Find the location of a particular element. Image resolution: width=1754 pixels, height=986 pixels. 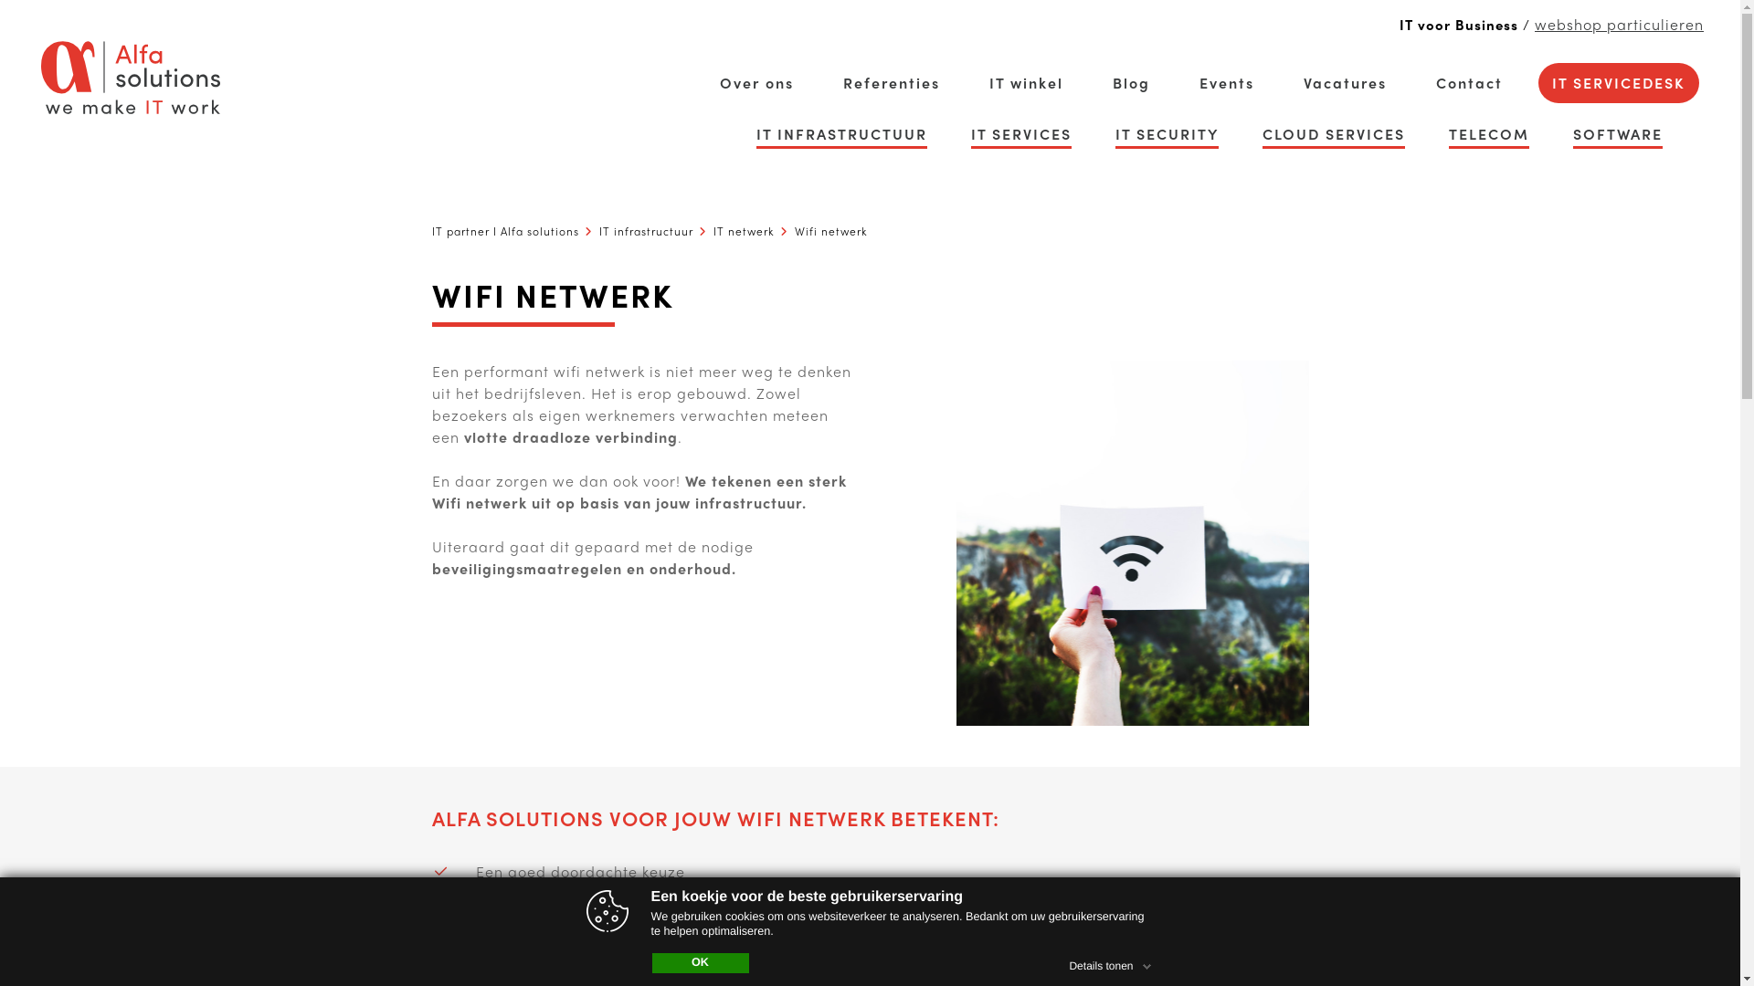

IT winkel is located at coordinates (1027, 83).